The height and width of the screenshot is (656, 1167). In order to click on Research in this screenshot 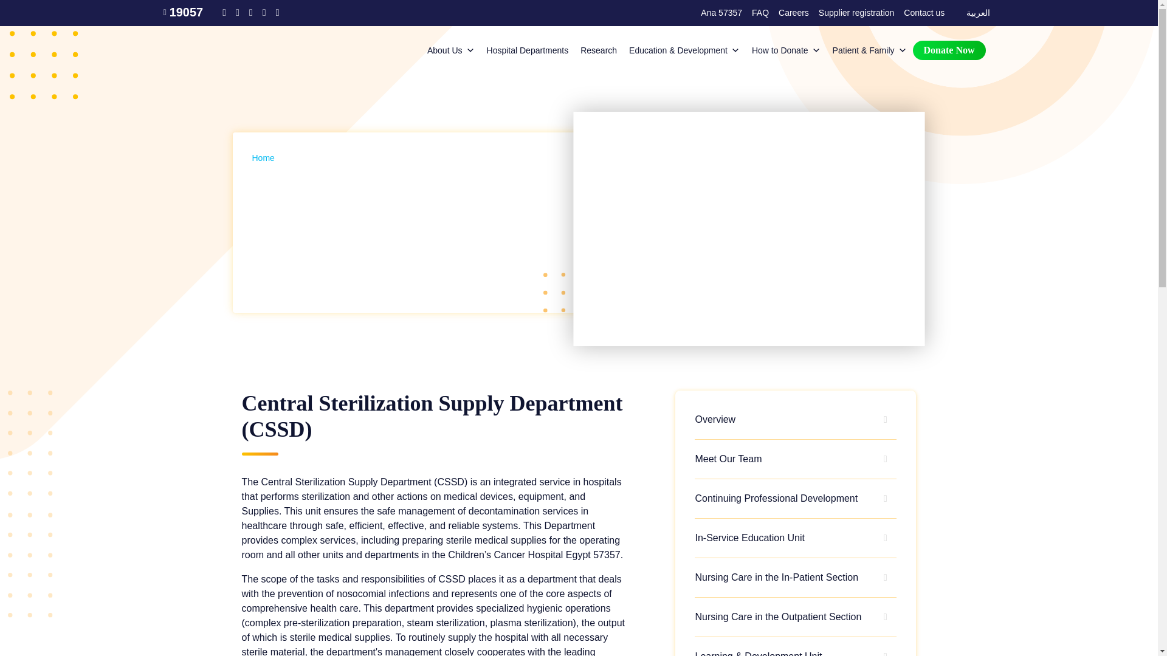, I will do `click(598, 50)`.